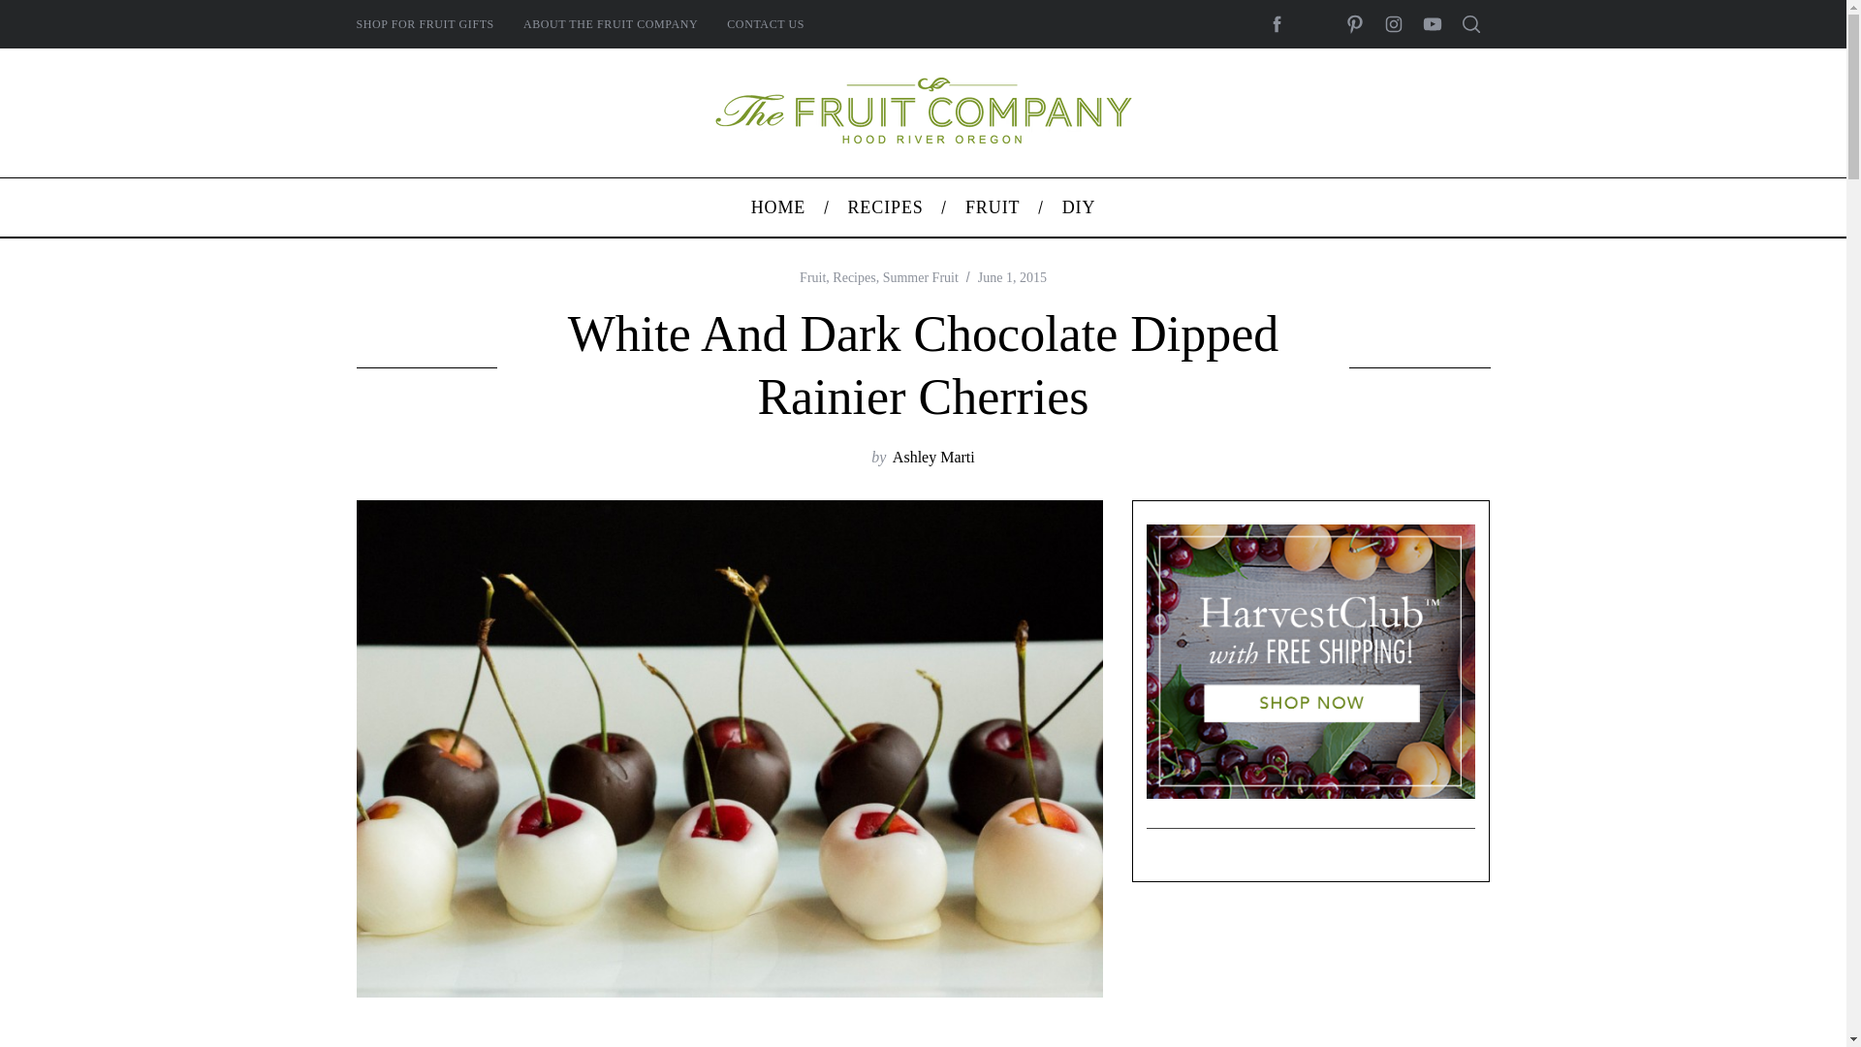 The height and width of the screenshot is (1047, 1861). What do you see at coordinates (992, 207) in the screenshot?
I see `FRUIT` at bounding box center [992, 207].